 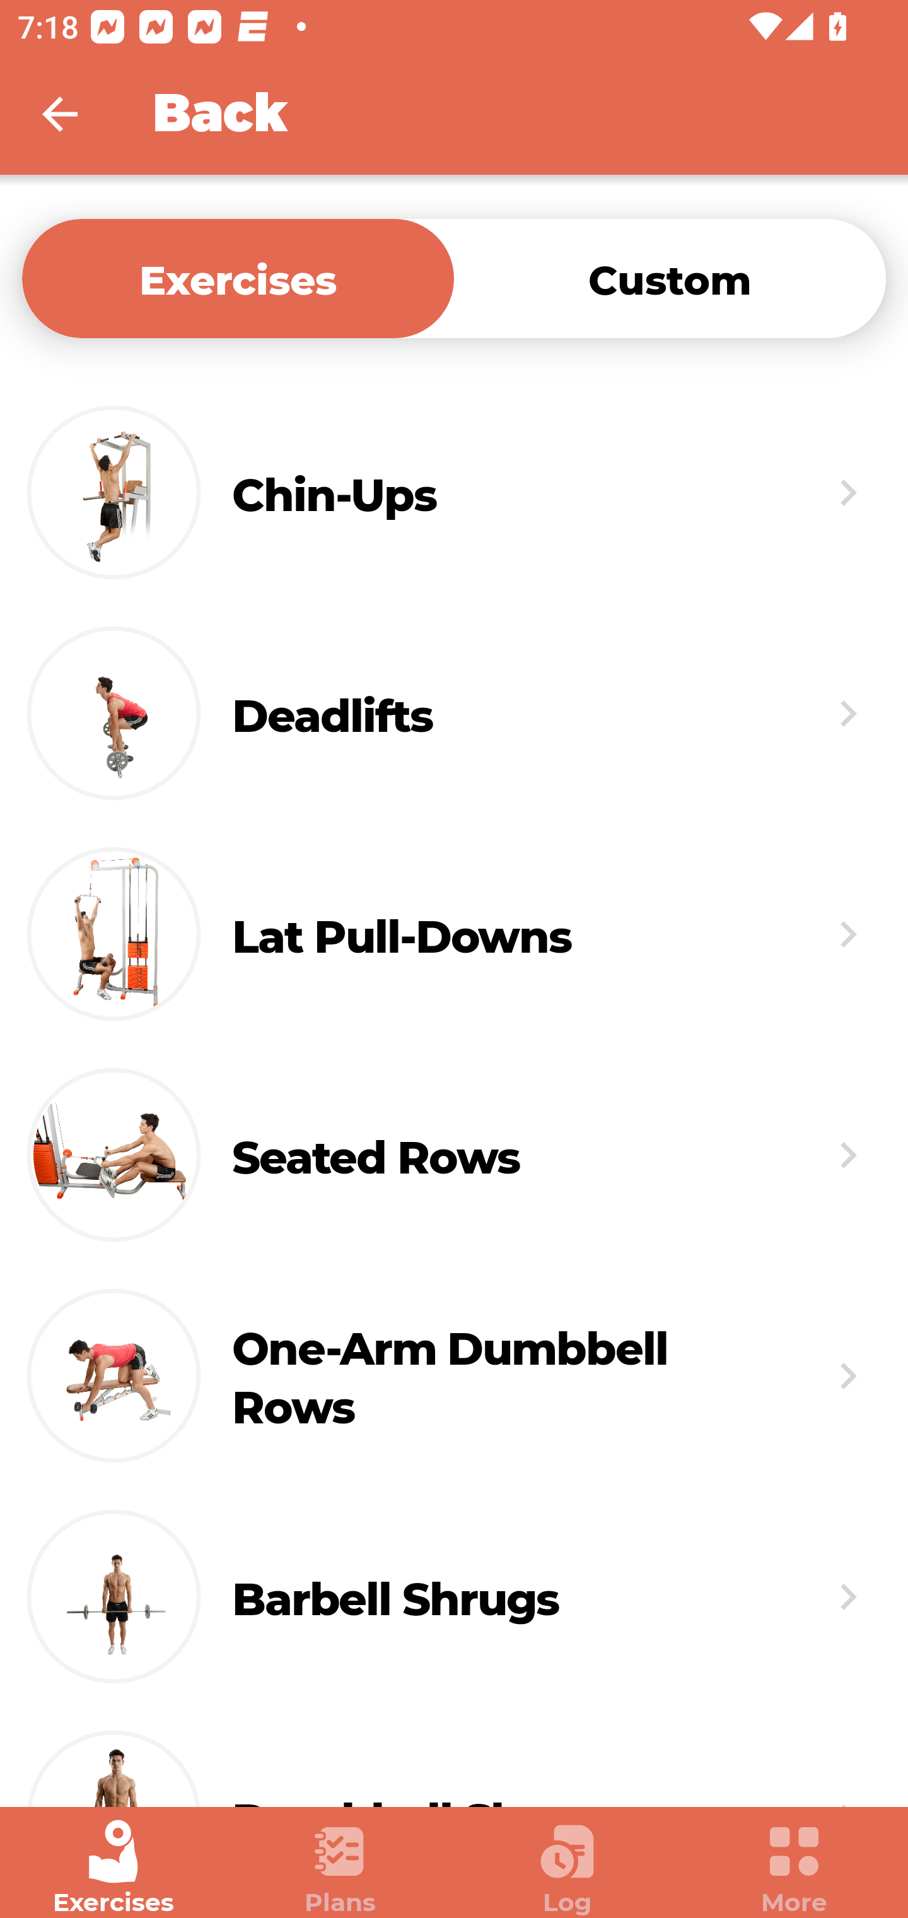 I want to click on Exercises, so click(x=113, y=1868).